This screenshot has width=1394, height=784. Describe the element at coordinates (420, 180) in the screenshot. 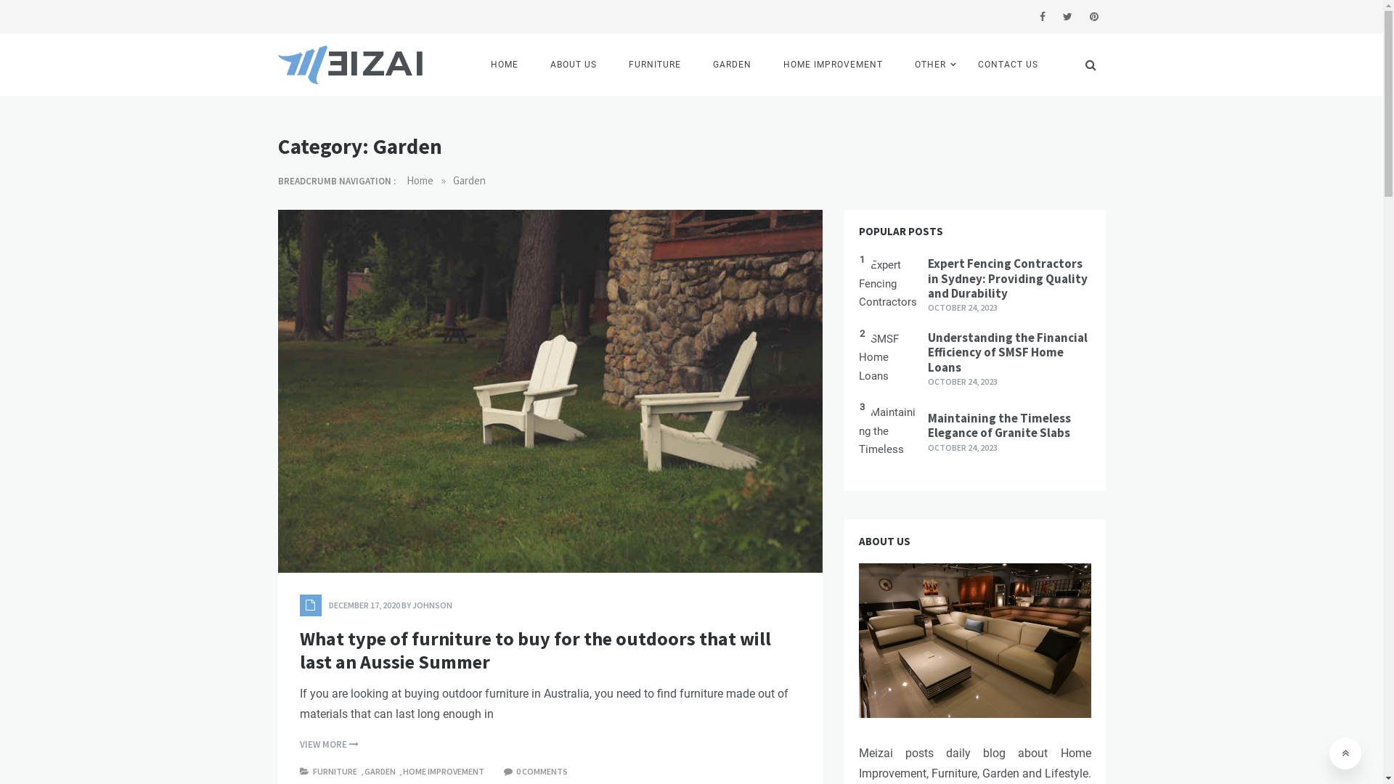

I see `Home` at that location.